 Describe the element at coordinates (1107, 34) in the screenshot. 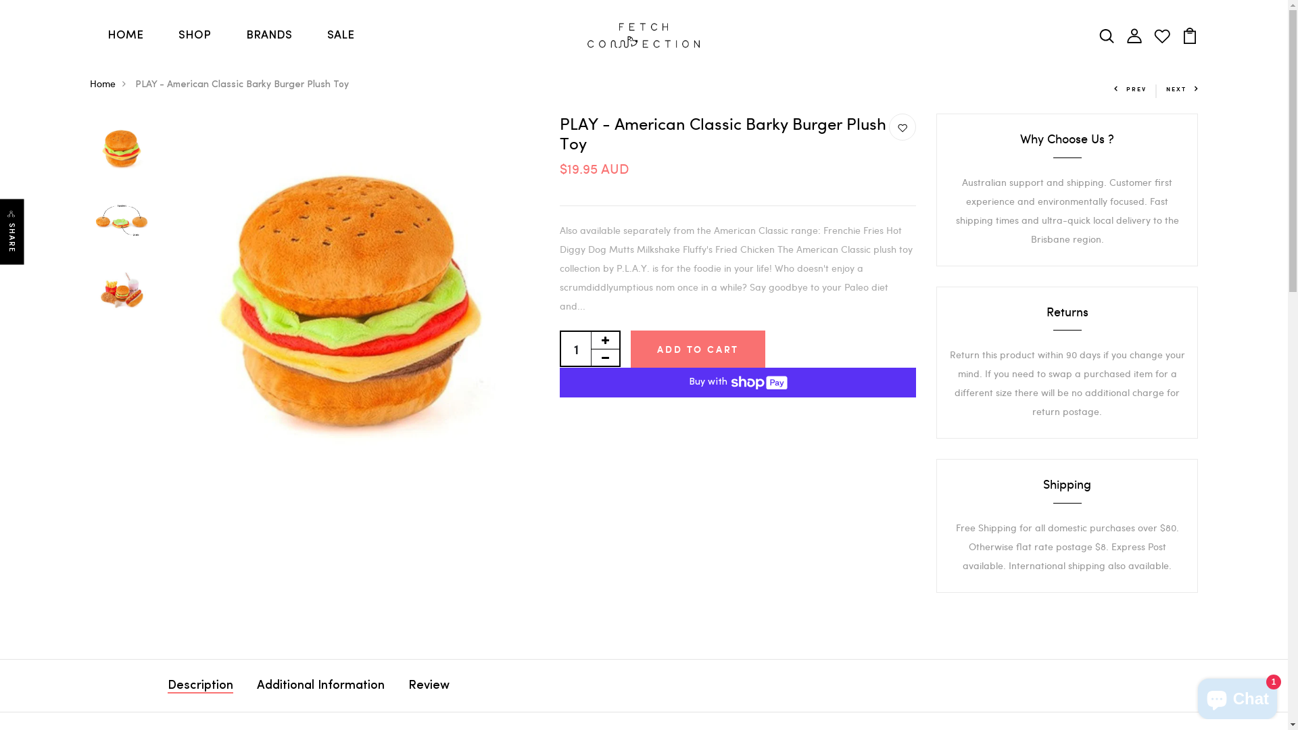

I see `image/svg+xml` at that location.